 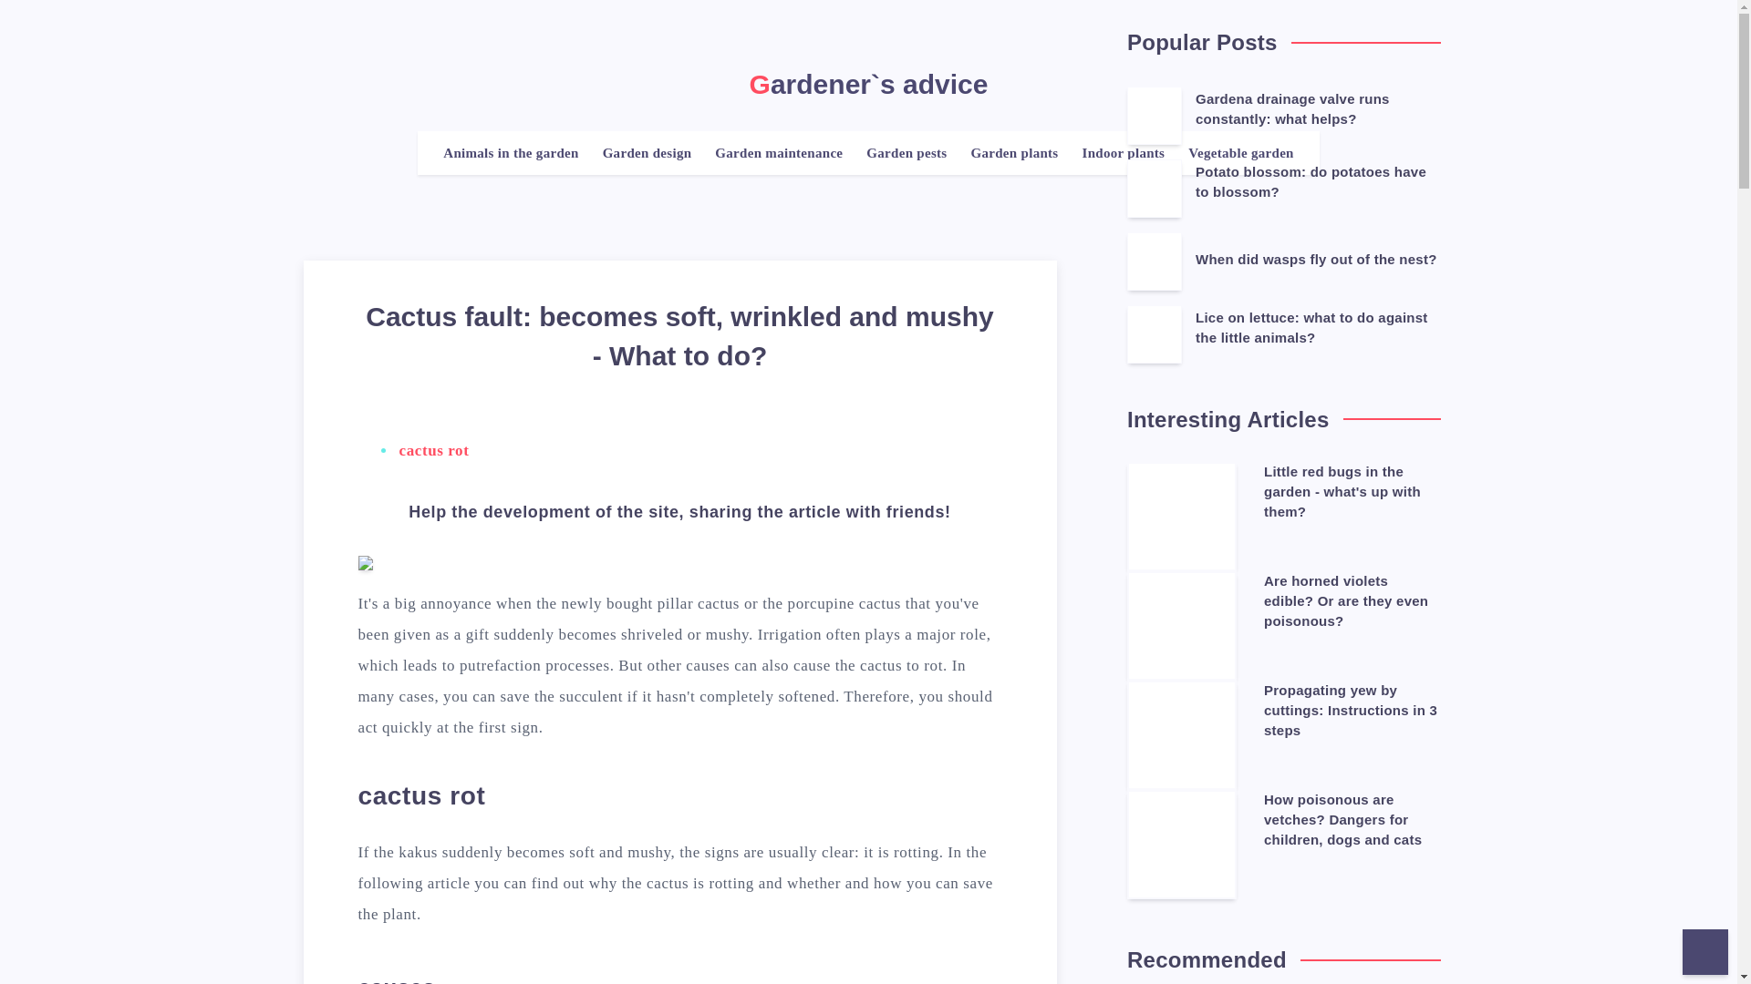 I want to click on Vegetable garden, so click(x=1240, y=153).